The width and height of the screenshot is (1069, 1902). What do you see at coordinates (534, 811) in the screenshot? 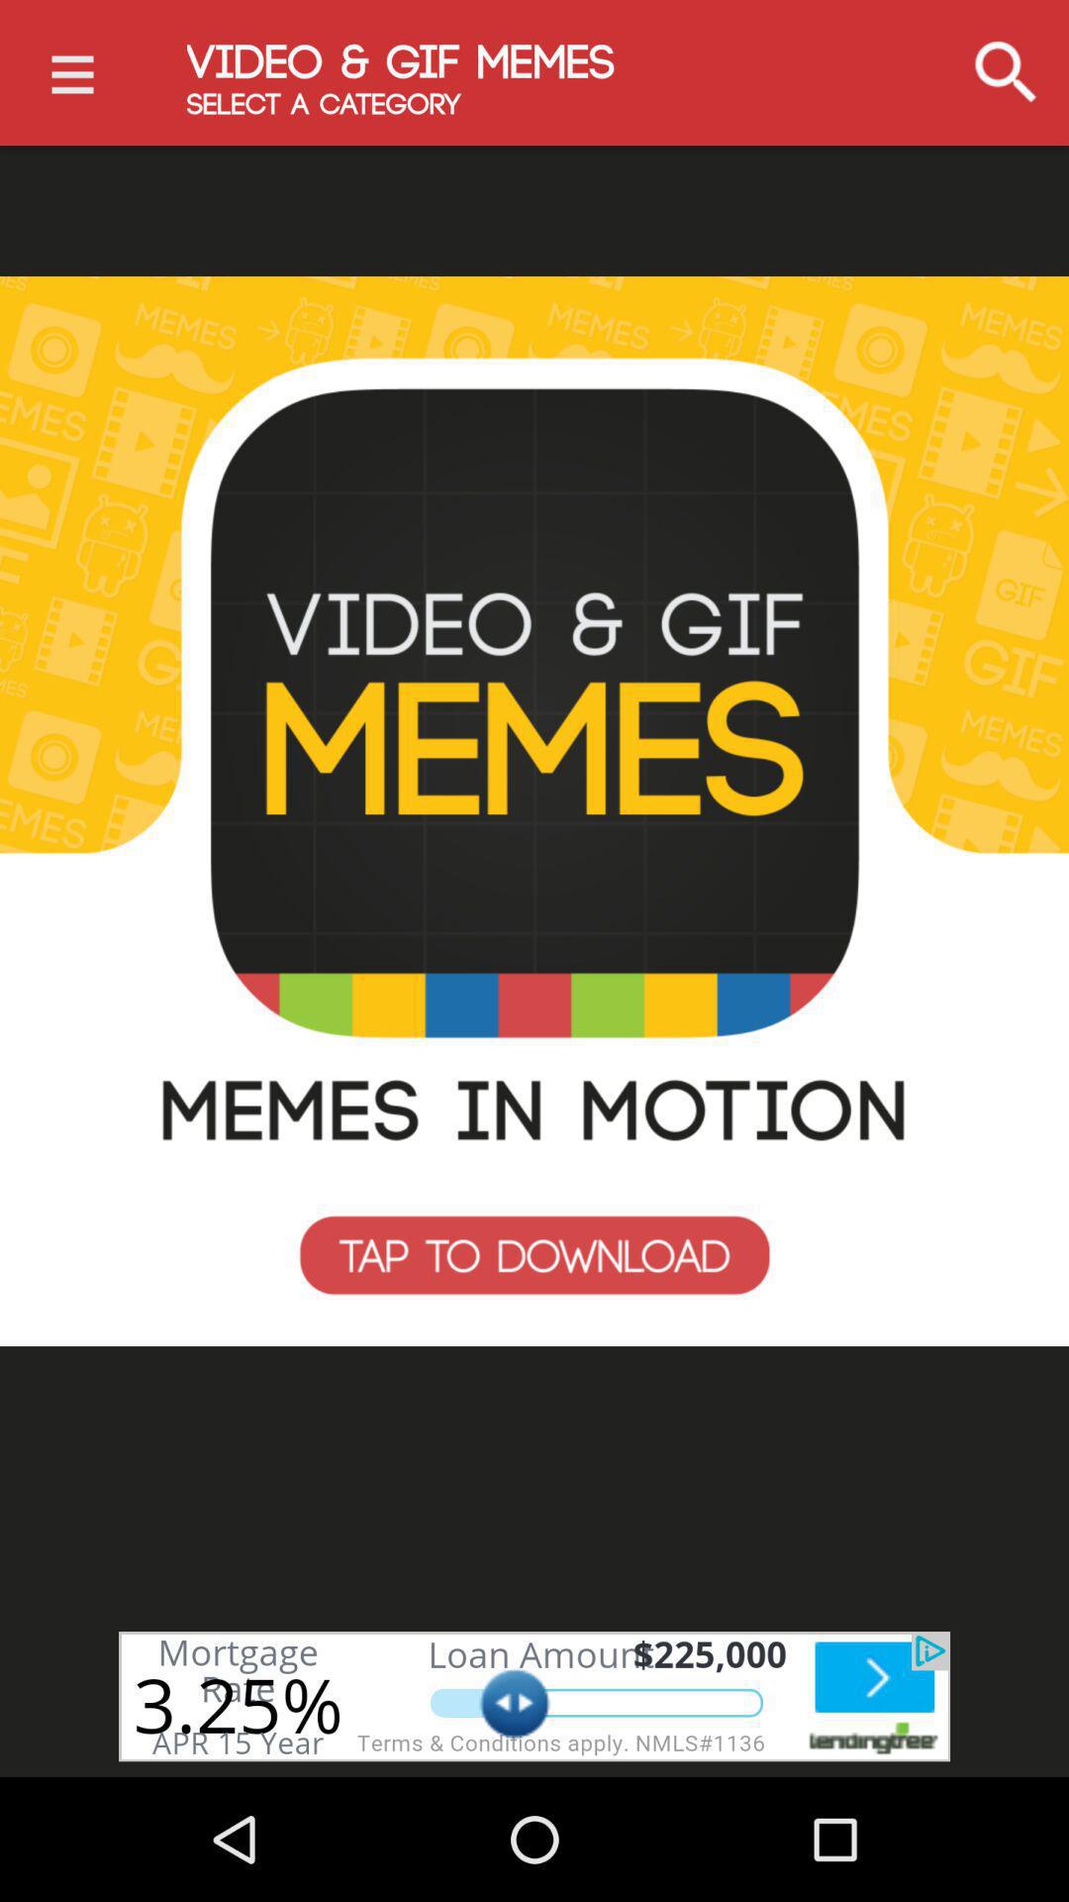
I see `download` at bounding box center [534, 811].